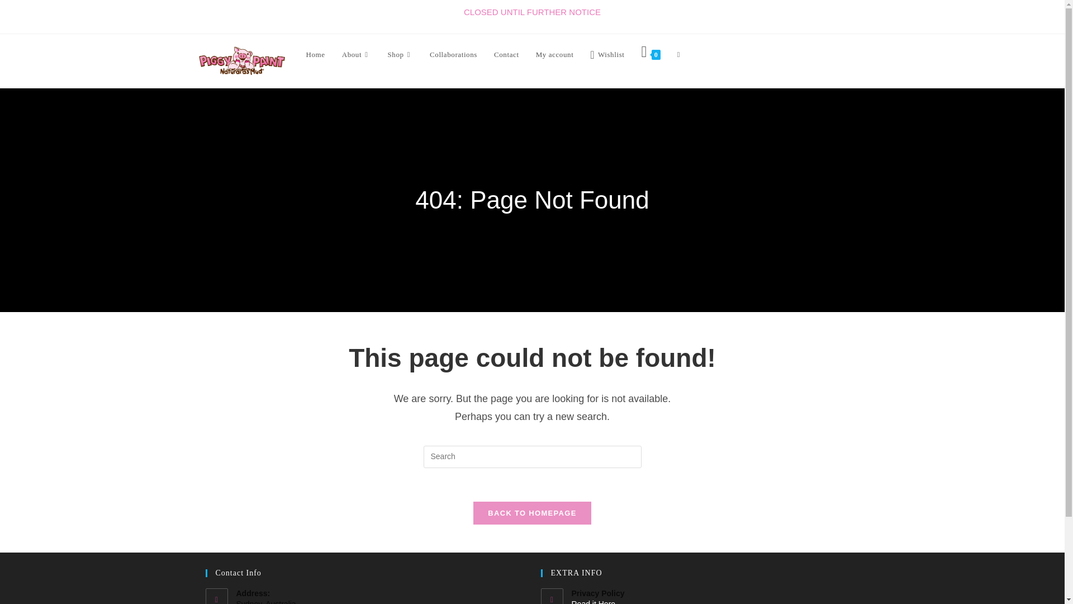 This screenshot has height=604, width=1073. Describe the element at coordinates (400, 54) in the screenshot. I see `Shop` at that location.